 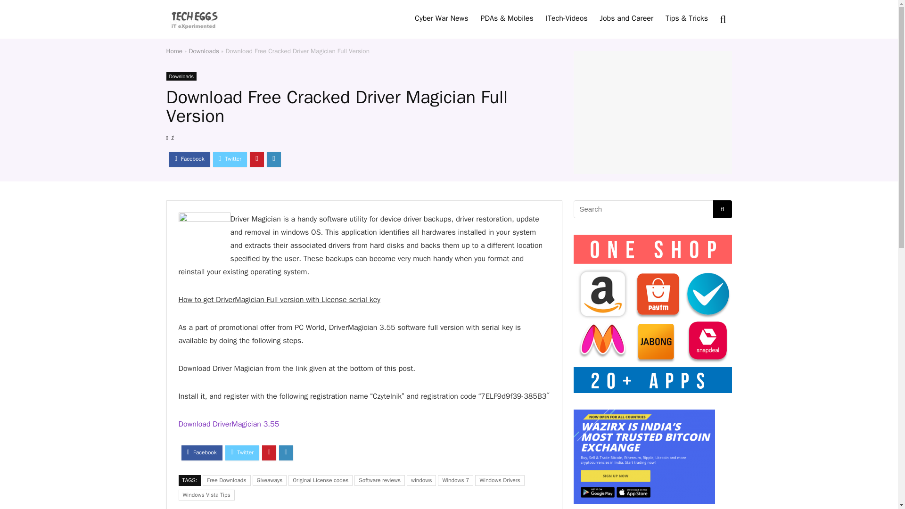 I want to click on Downloads, so click(x=181, y=76).